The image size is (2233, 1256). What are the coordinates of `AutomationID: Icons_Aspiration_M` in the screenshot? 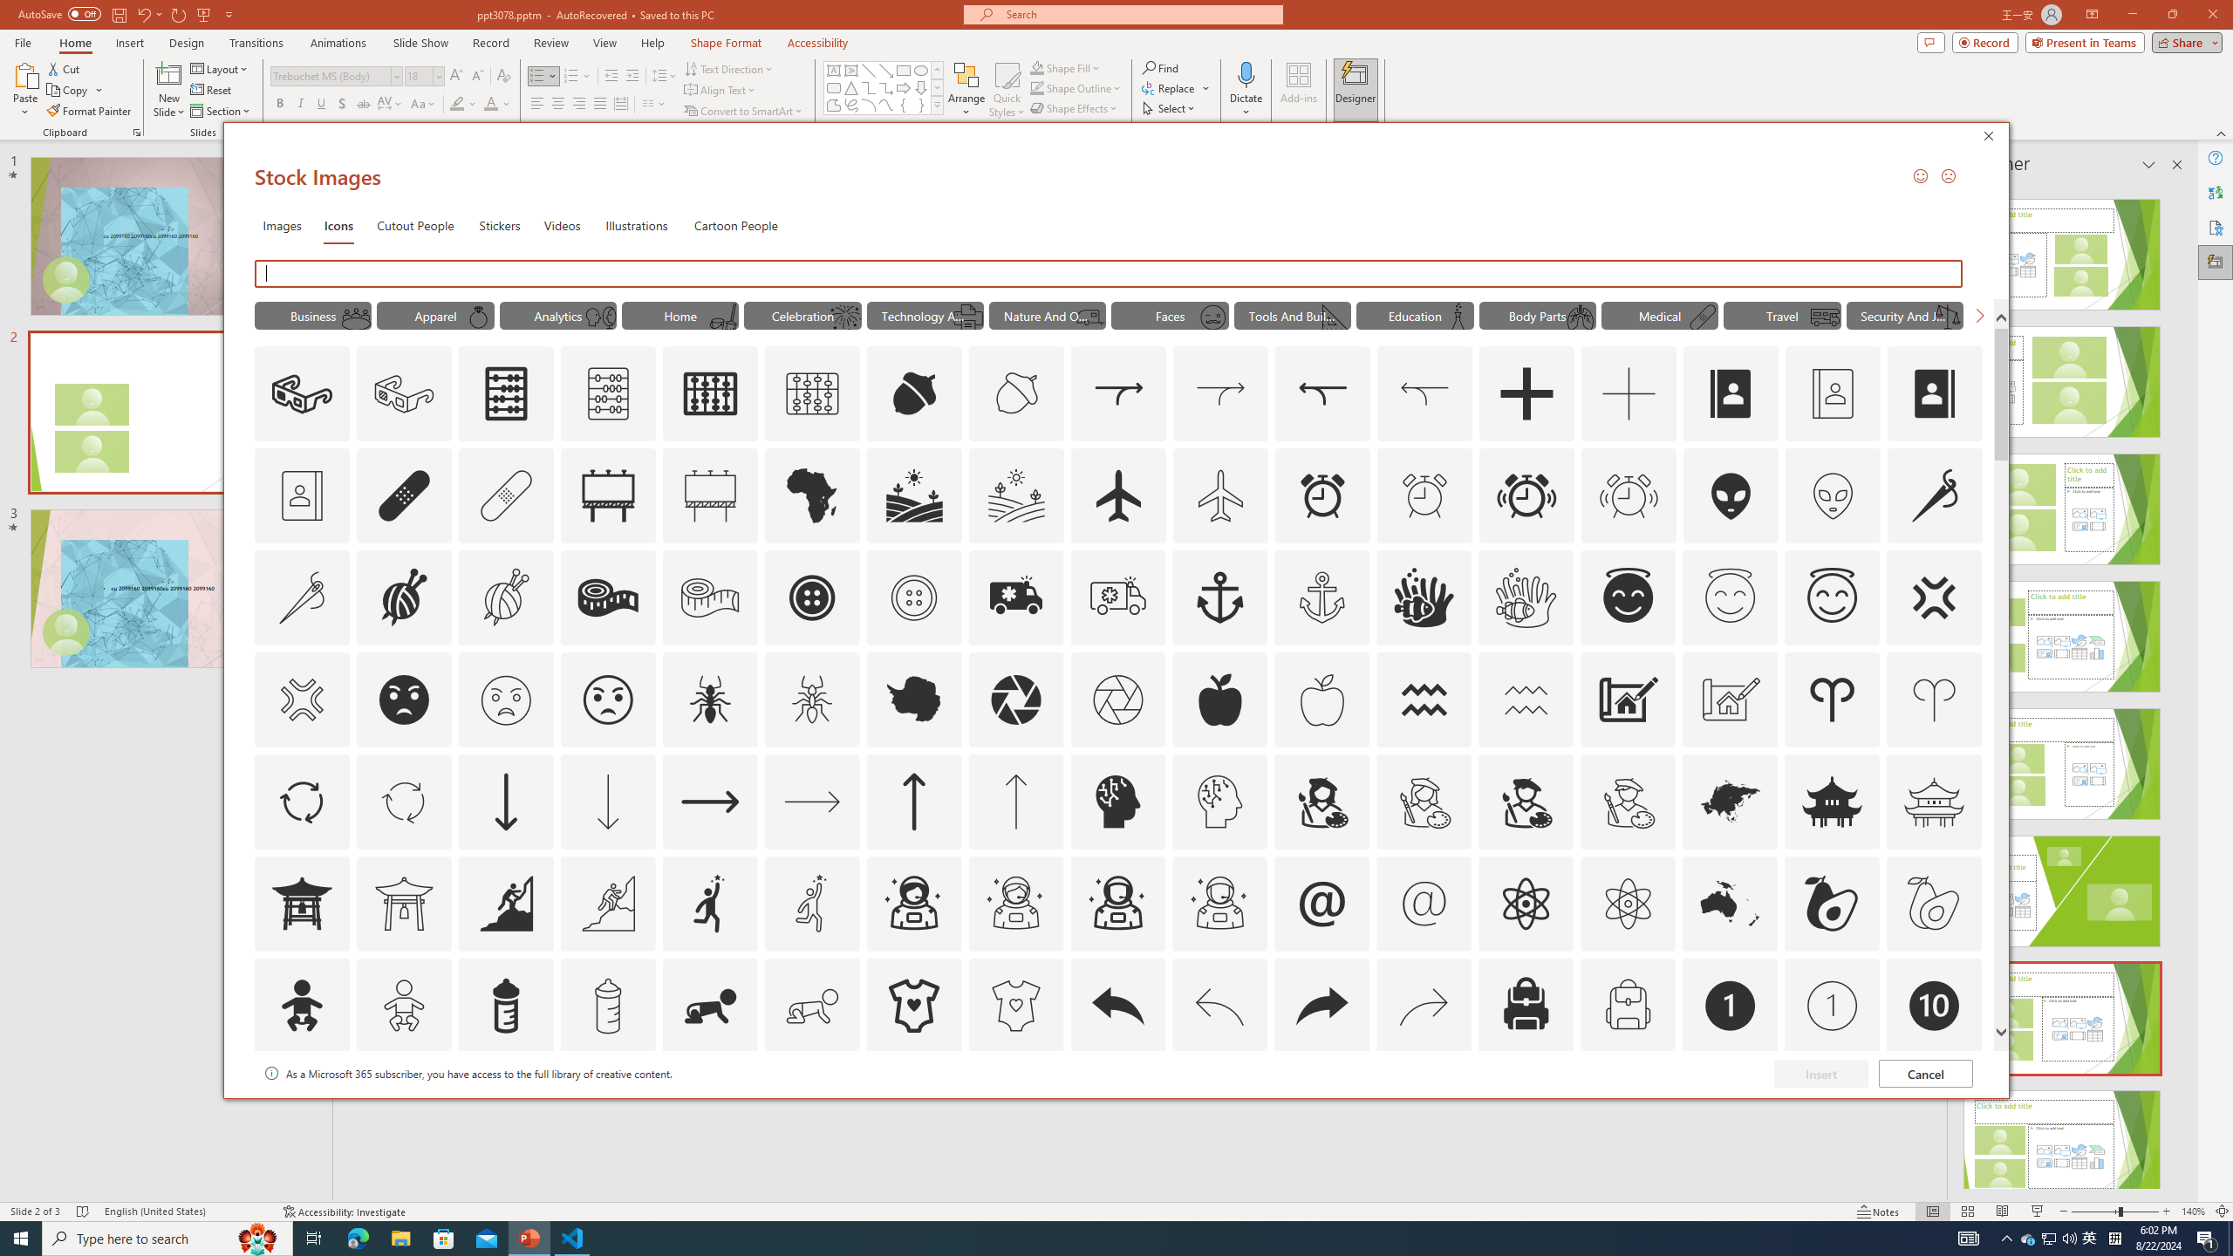 It's located at (607, 903).